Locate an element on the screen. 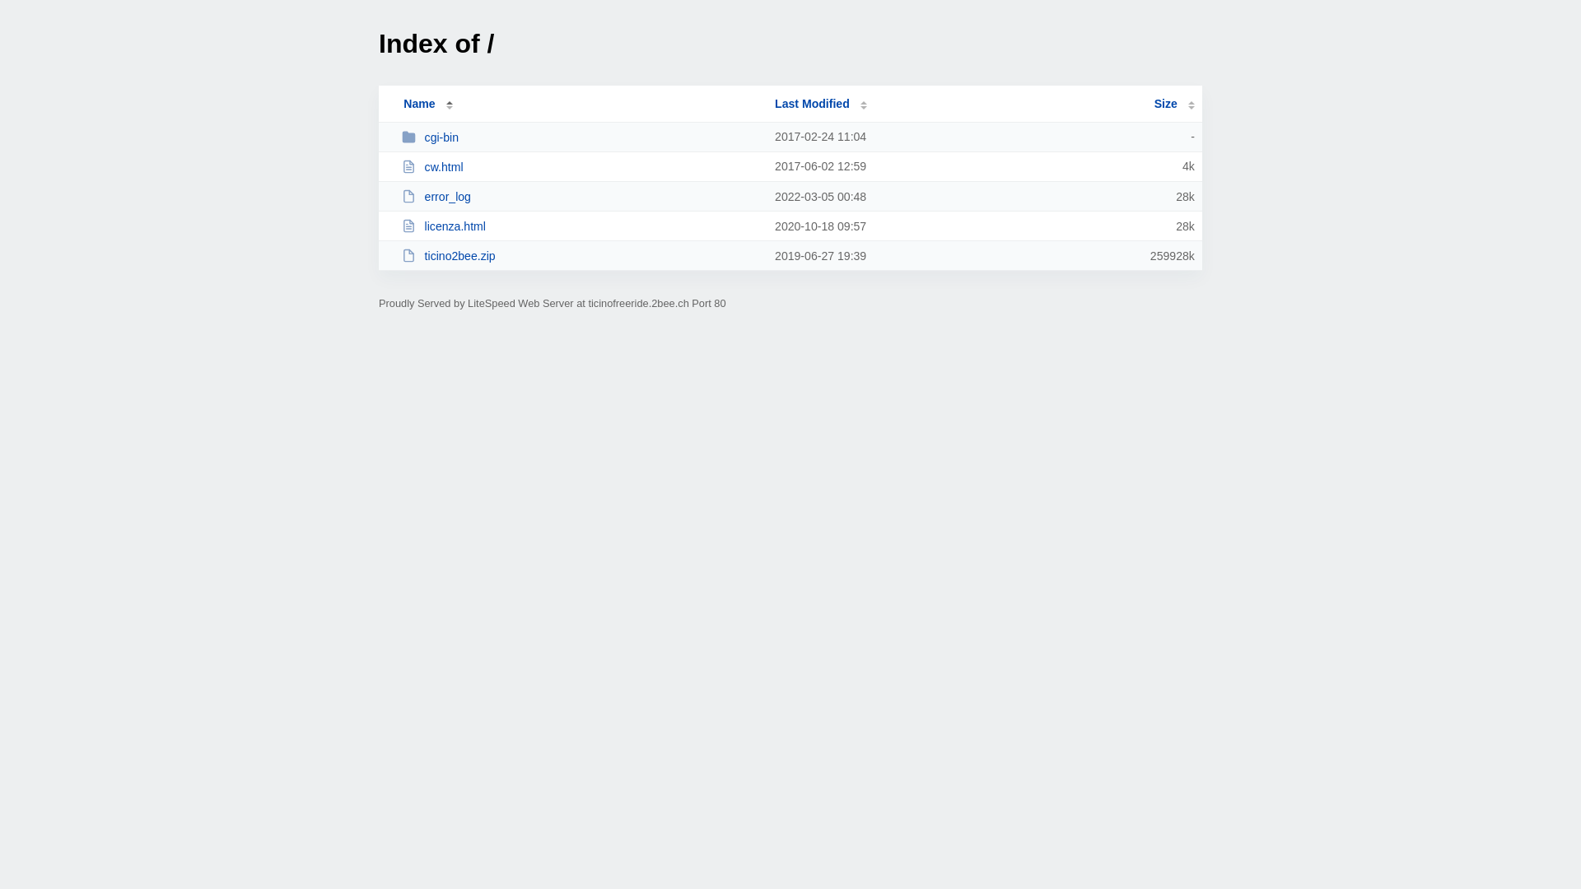  error_log is located at coordinates (581, 196).